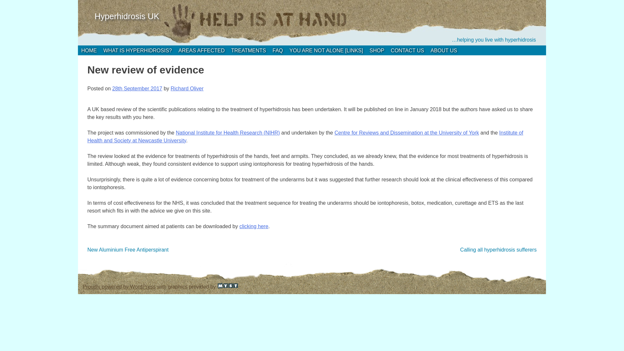 The image size is (624, 351). I want to click on Hyperhidrosis UK, so click(127, 16).